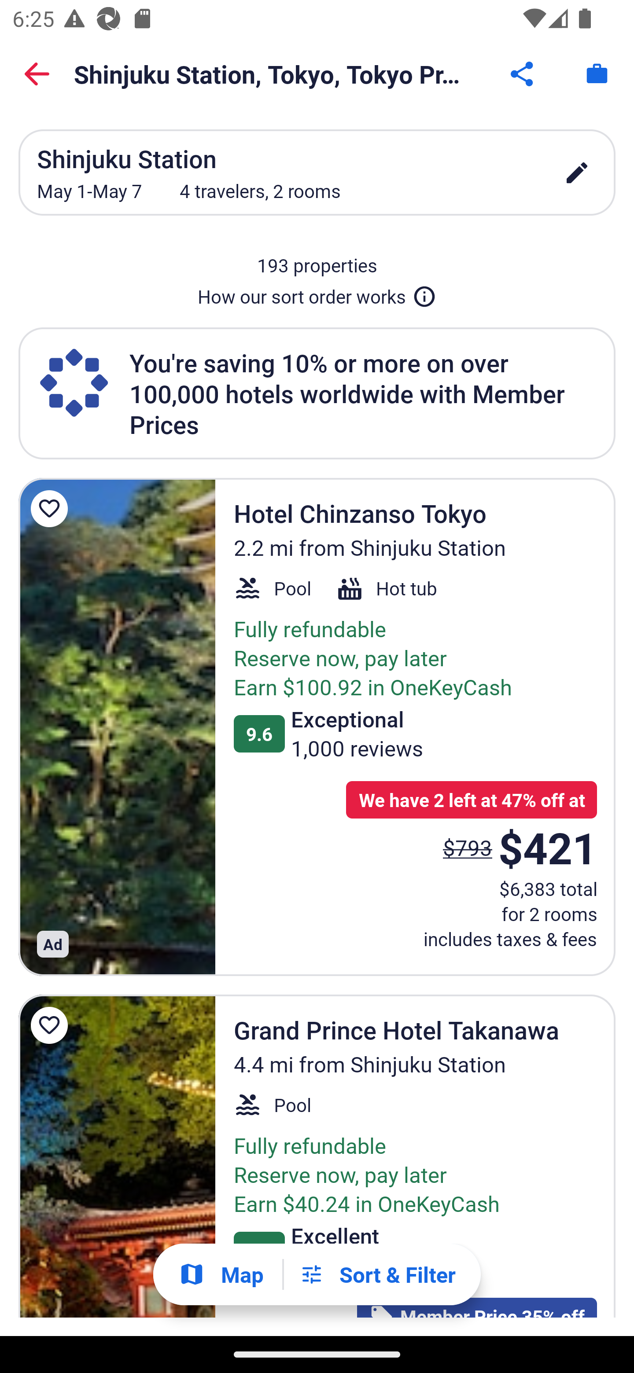 The height and width of the screenshot is (1373, 634). What do you see at coordinates (468, 847) in the screenshot?
I see `$793 The price was $793` at bounding box center [468, 847].